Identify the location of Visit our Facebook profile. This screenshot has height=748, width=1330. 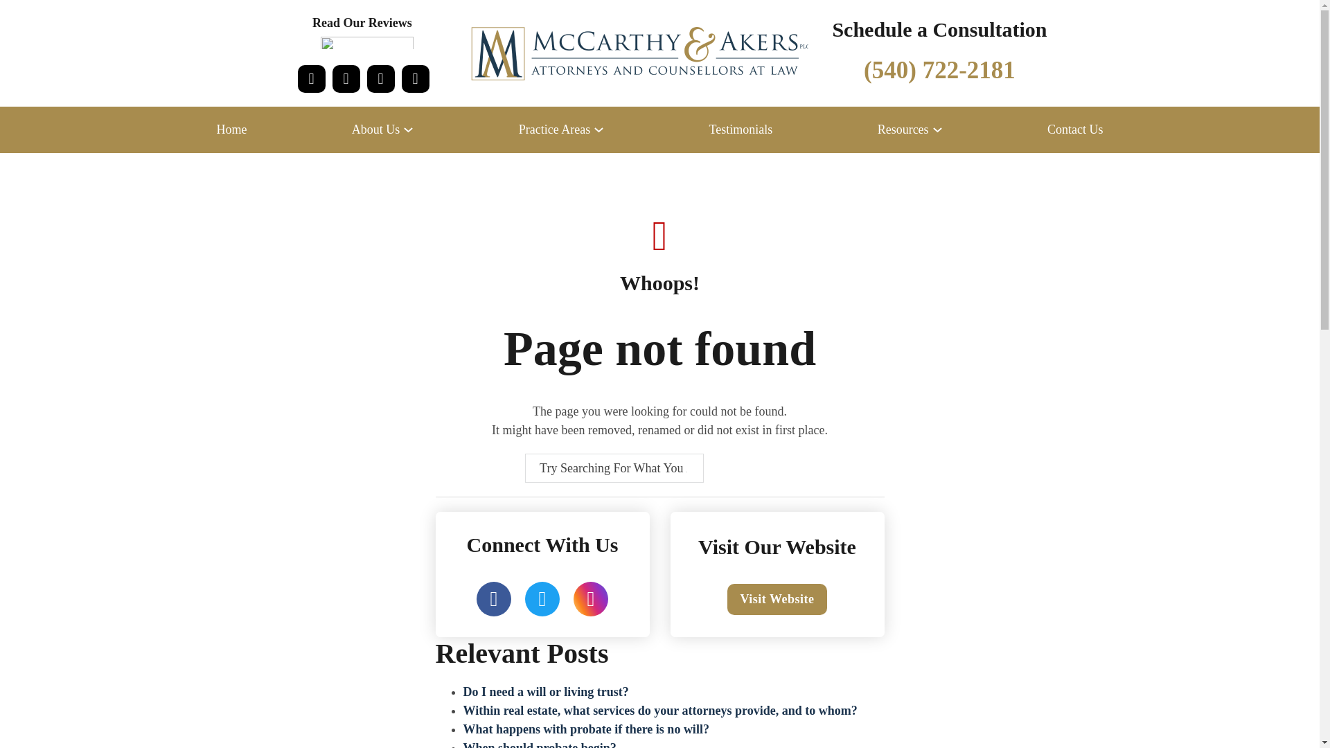
(312, 78).